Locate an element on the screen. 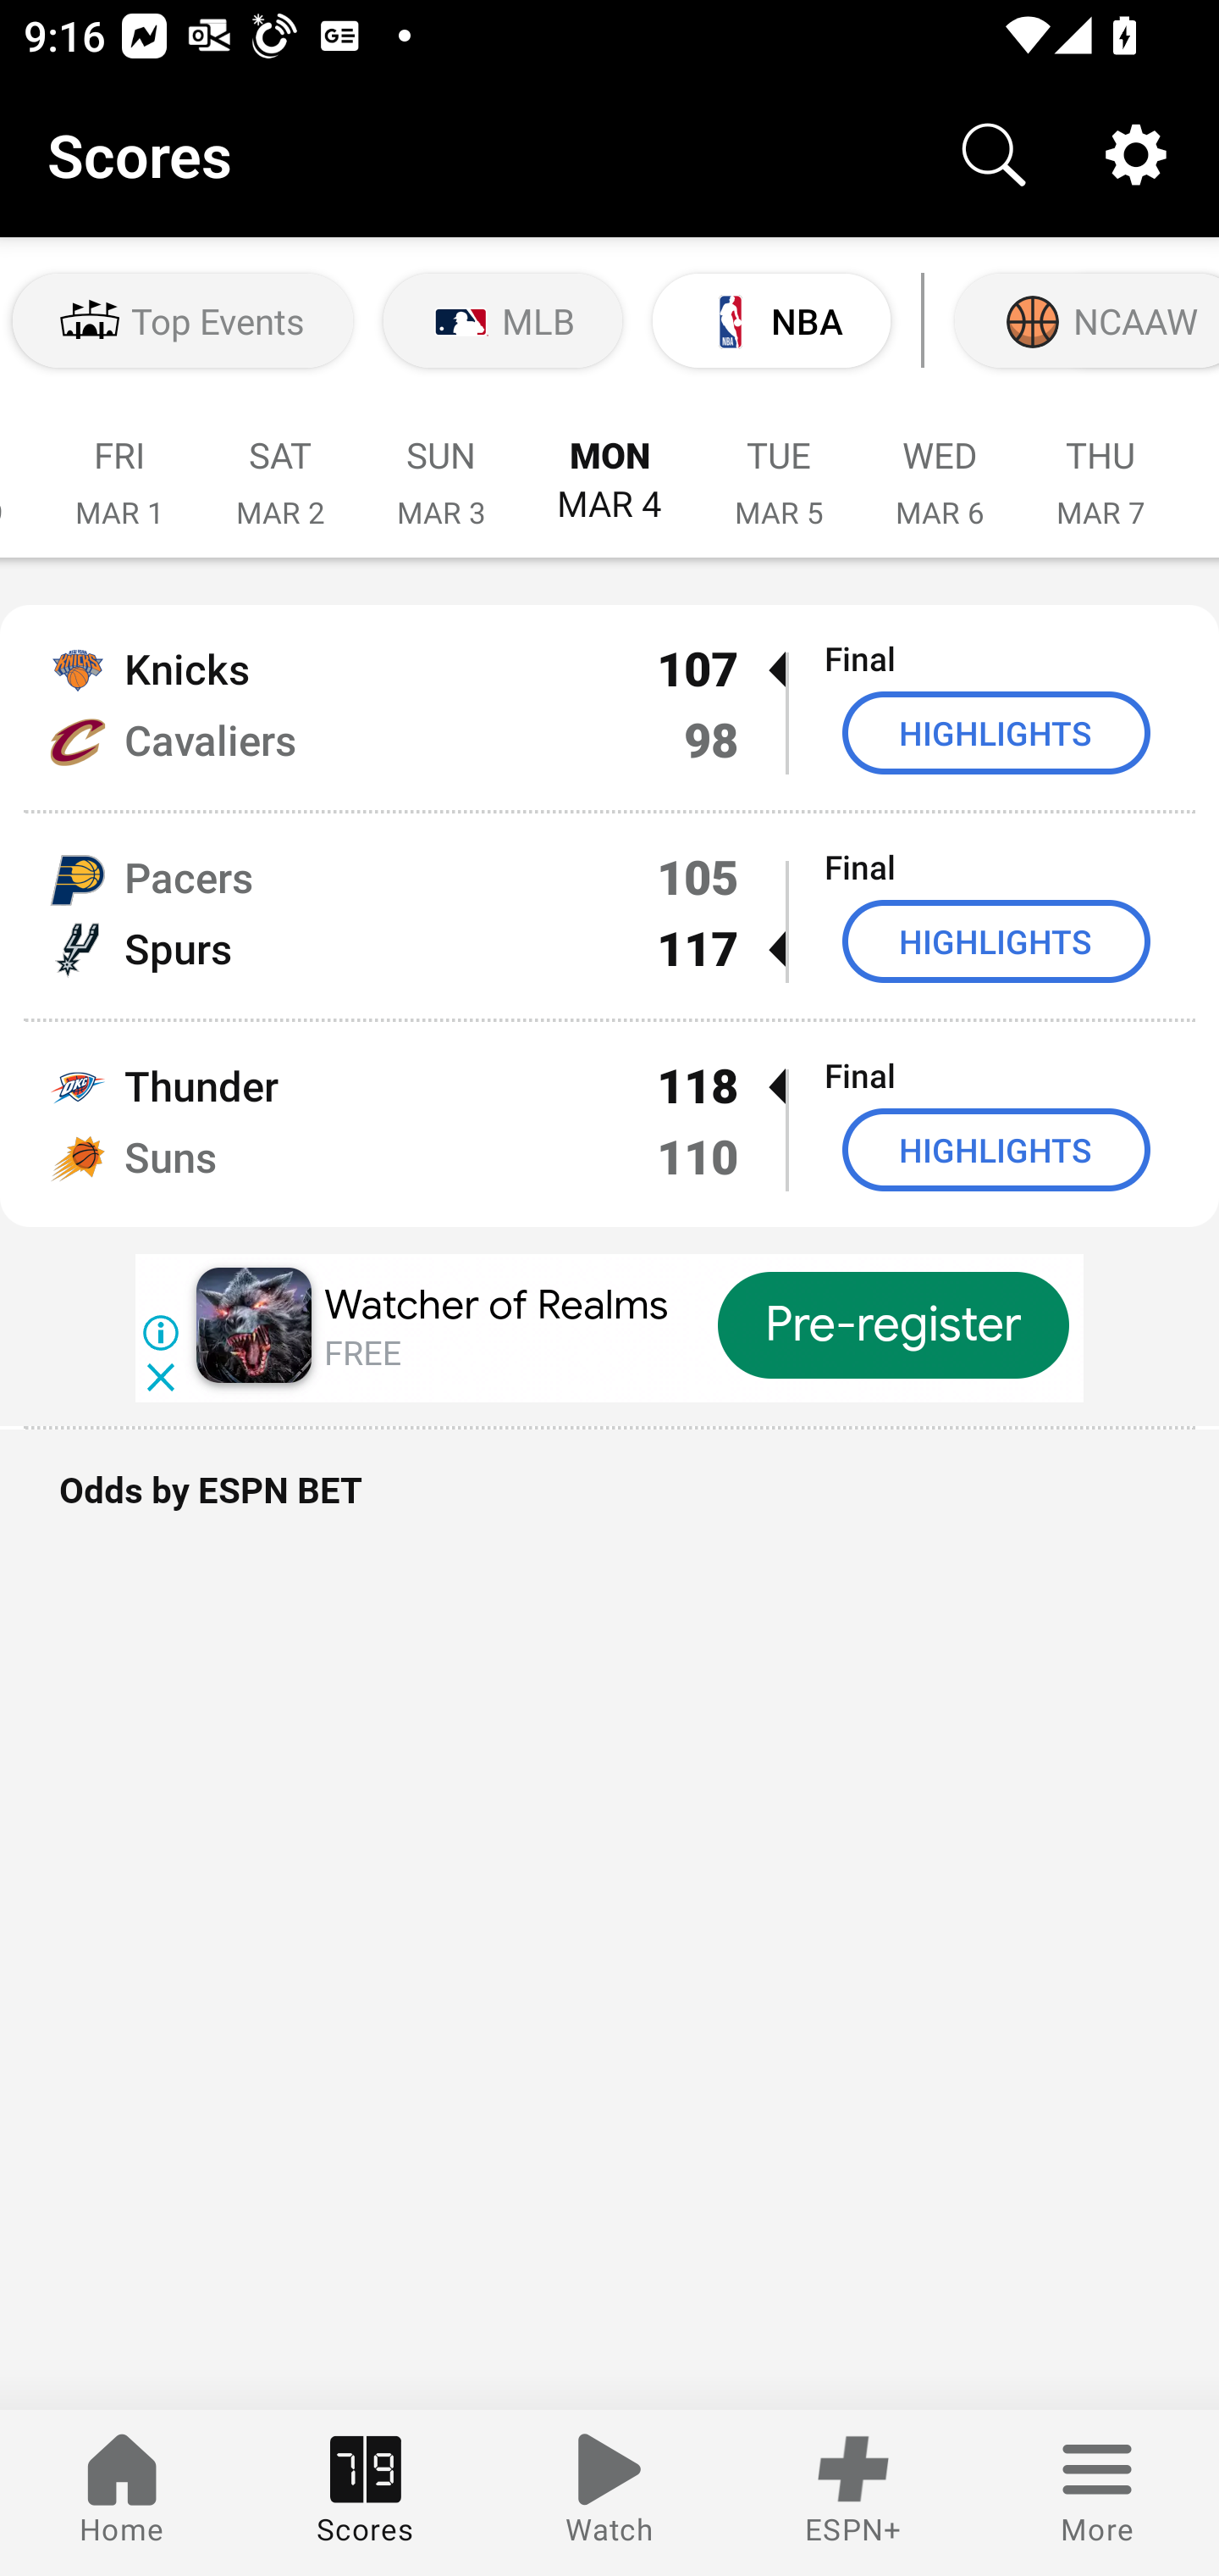 Image resolution: width=1219 pixels, height=2576 pixels. Settings is located at coordinates (1136, 154).